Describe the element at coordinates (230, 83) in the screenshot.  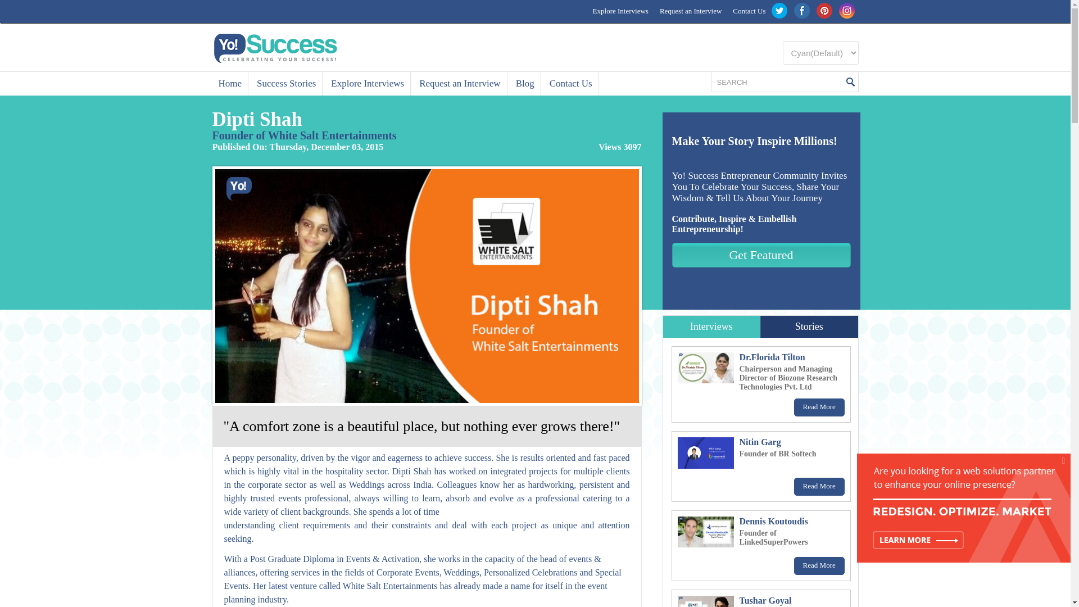
I see `Home` at that location.